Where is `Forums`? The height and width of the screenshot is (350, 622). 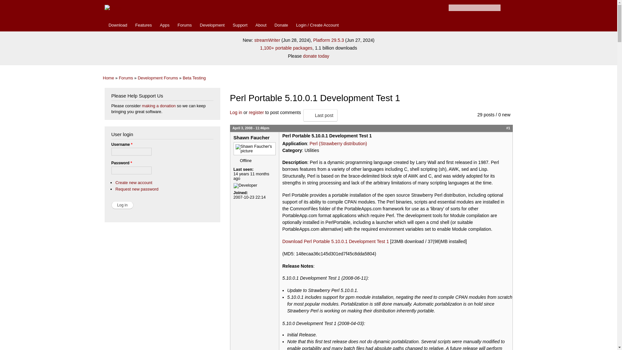 Forums is located at coordinates (126, 78).